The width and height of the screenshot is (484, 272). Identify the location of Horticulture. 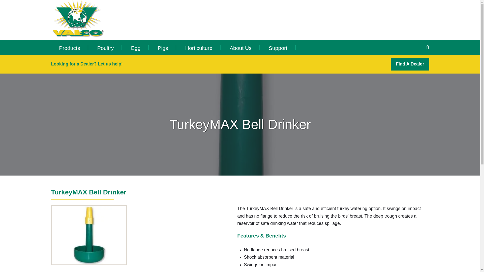
(199, 47).